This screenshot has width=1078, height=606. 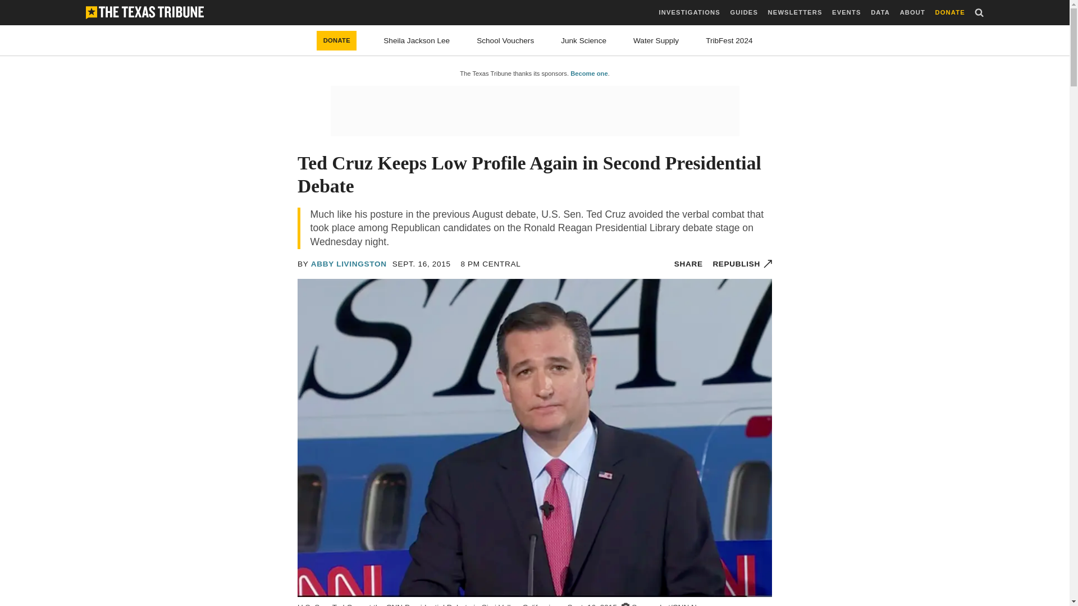 What do you see at coordinates (583, 40) in the screenshot?
I see `Junk Science` at bounding box center [583, 40].